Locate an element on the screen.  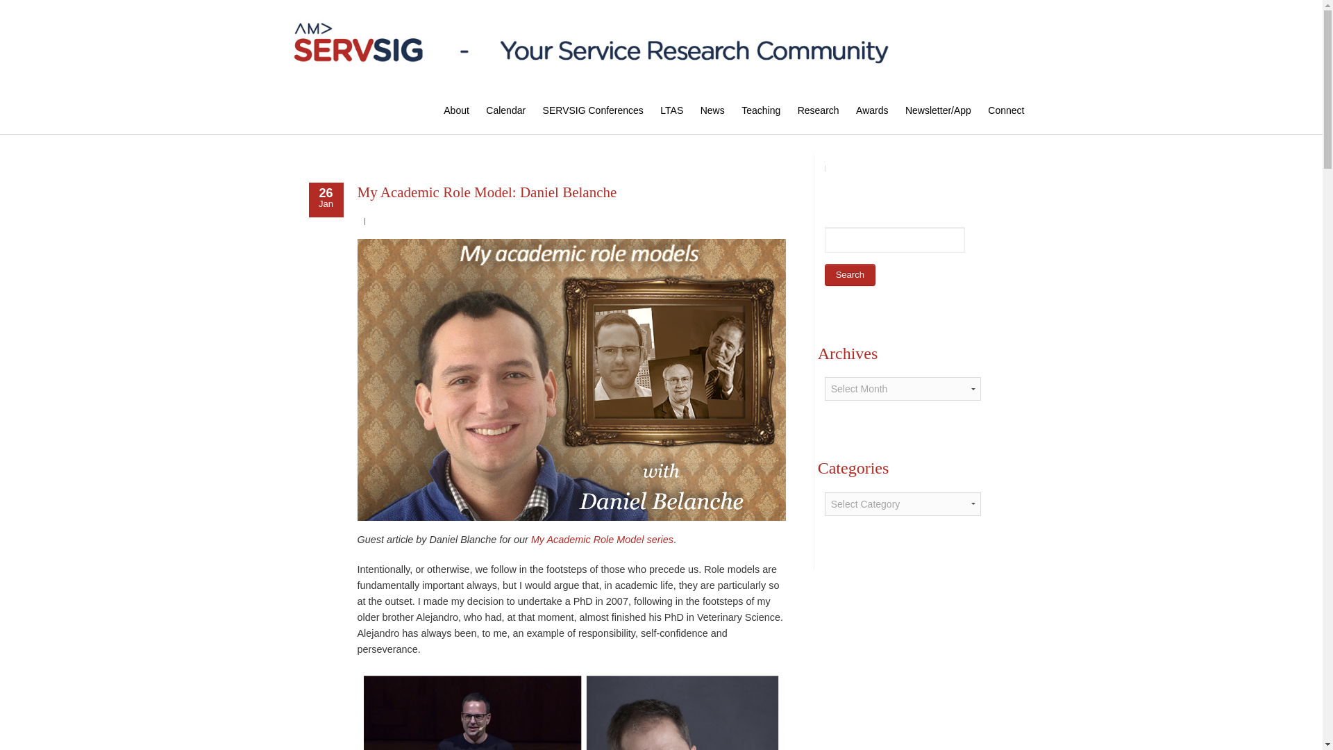
My Academic Role Model: Daniel Belanche is located at coordinates (486, 192).